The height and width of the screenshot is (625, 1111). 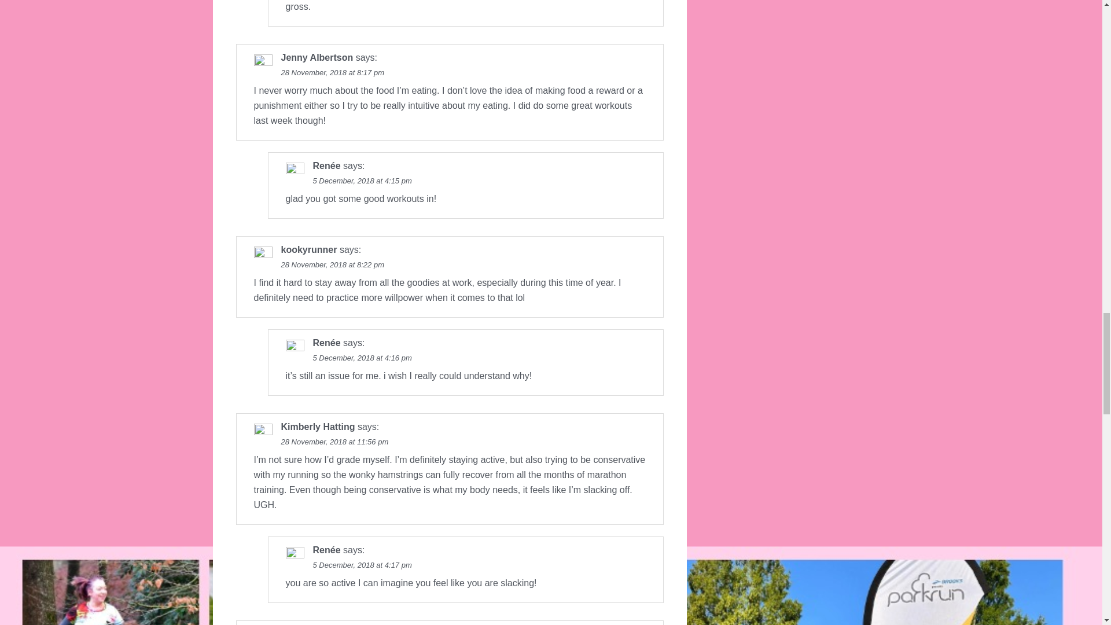 I want to click on kookyrunner, so click(x=309, y=249).